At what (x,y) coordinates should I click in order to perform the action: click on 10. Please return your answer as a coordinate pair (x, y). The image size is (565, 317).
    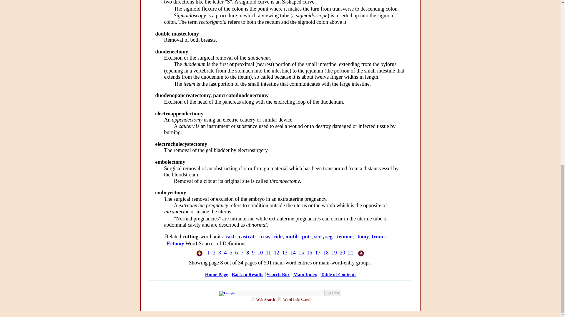
    Looking at the image, I should click on (260, 252).